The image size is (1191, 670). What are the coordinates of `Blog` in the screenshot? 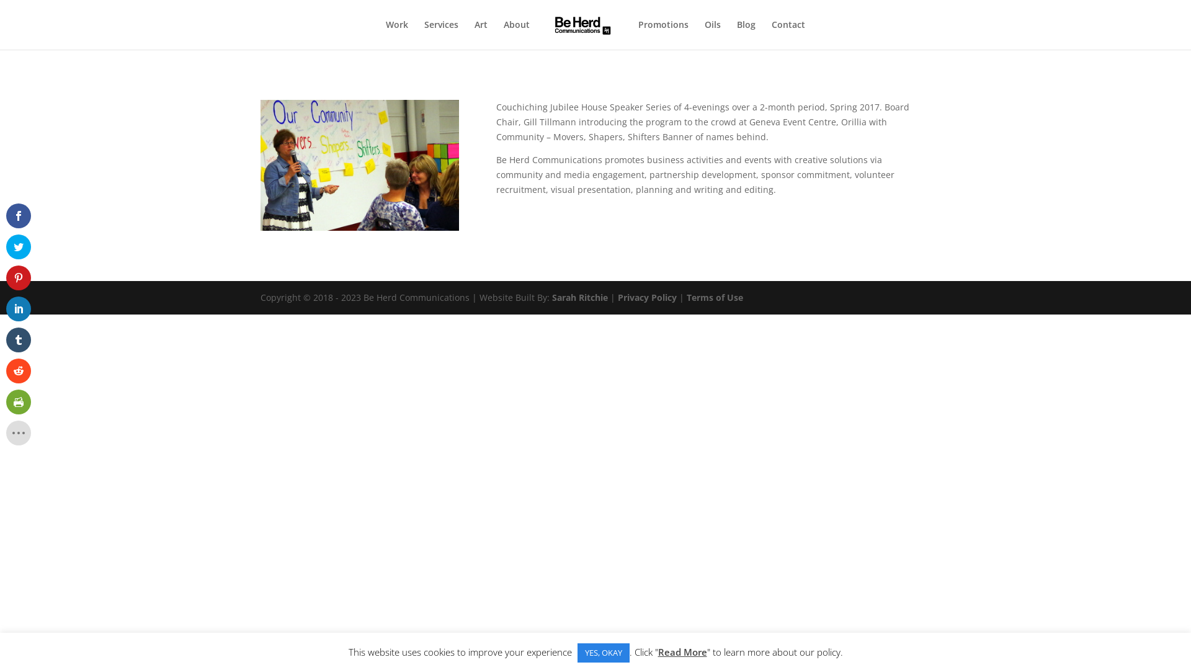 It's located at (746, 35).